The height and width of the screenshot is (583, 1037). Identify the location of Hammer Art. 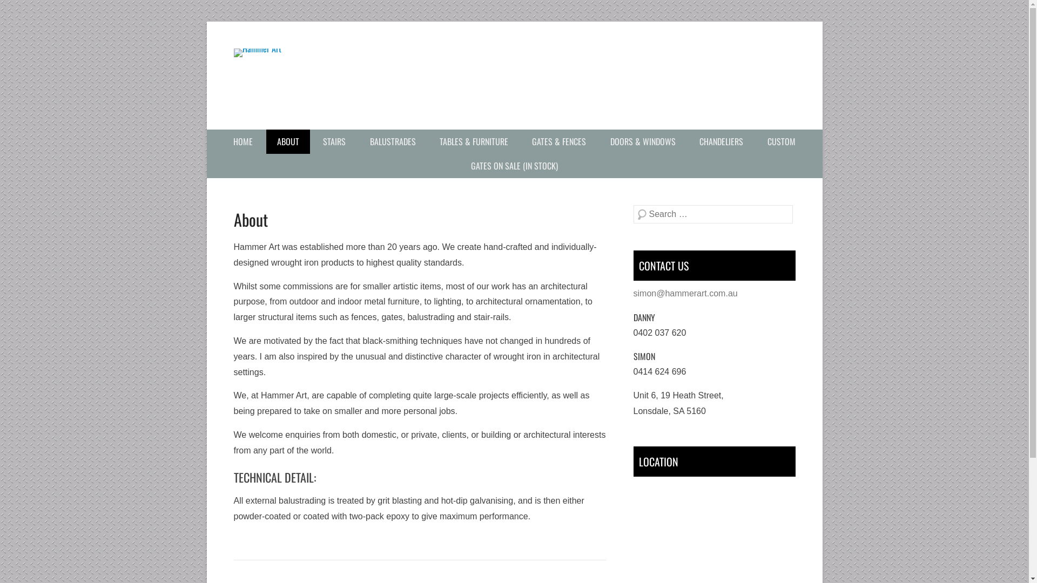
(310, 121).